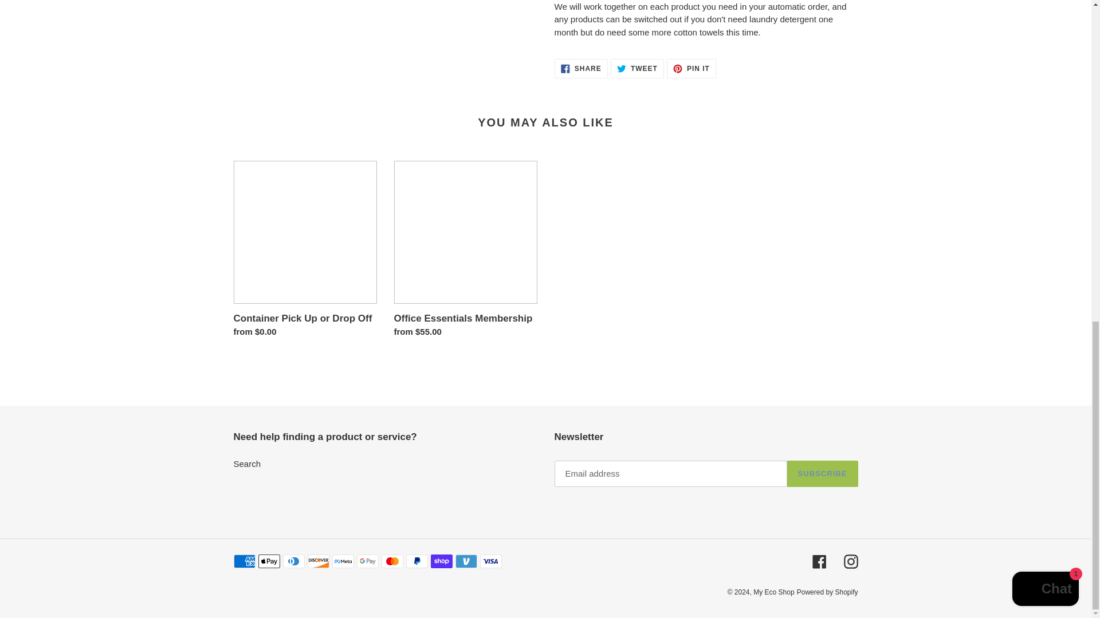 The image size is (1100, 618). What do you see at coordinates (823, 474) in the screenshot?
I see `Facebook` at bounding box center [823, 474].